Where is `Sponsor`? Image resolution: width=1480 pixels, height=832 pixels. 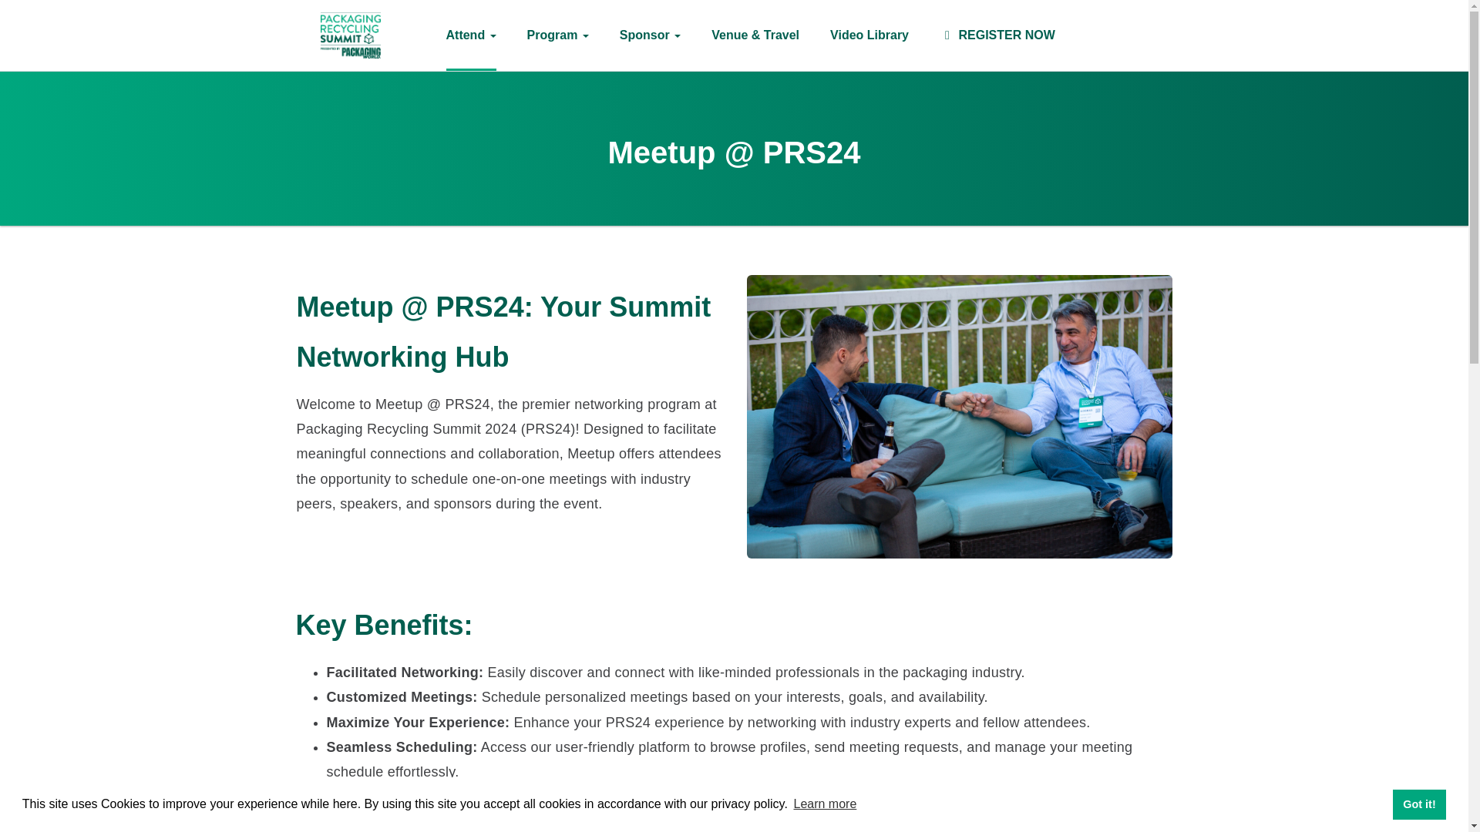 Sponsor is located at coordinates (651, 35).